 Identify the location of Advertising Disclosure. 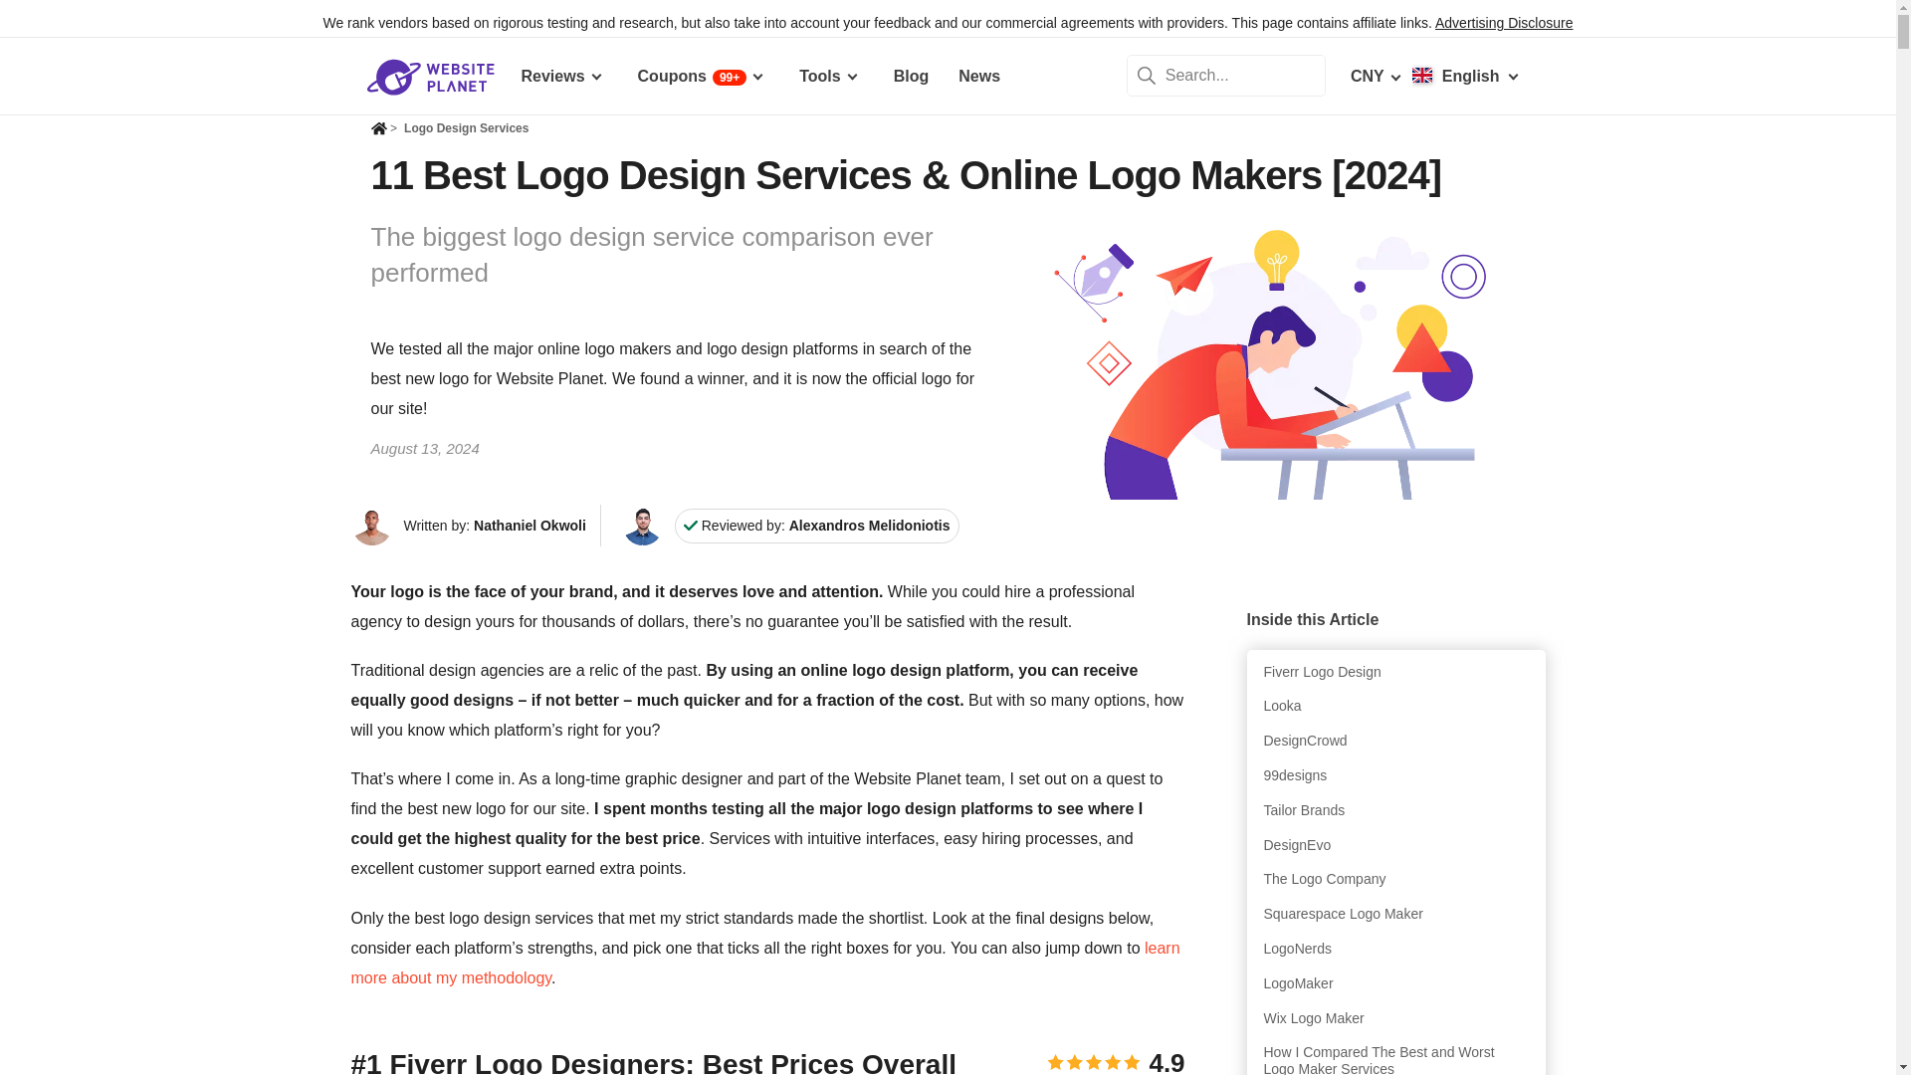
(1503, 23).